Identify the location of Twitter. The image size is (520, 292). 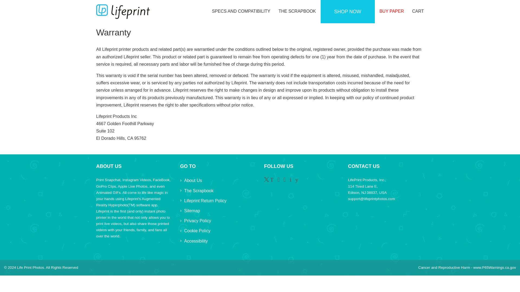
(269, 180).